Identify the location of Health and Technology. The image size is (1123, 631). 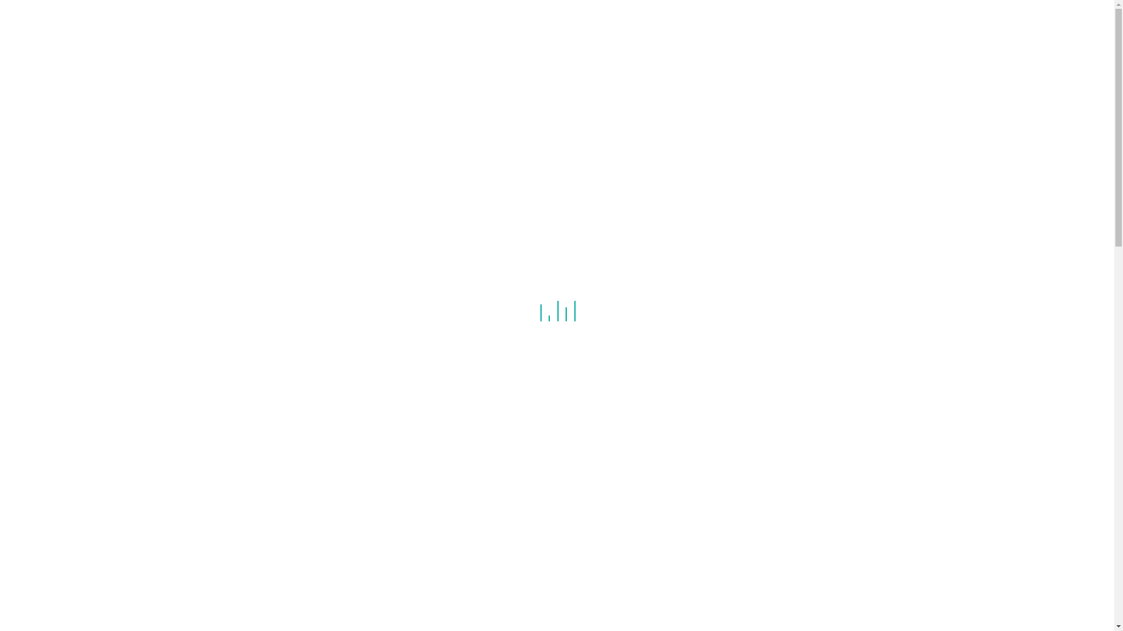
(471, 227).